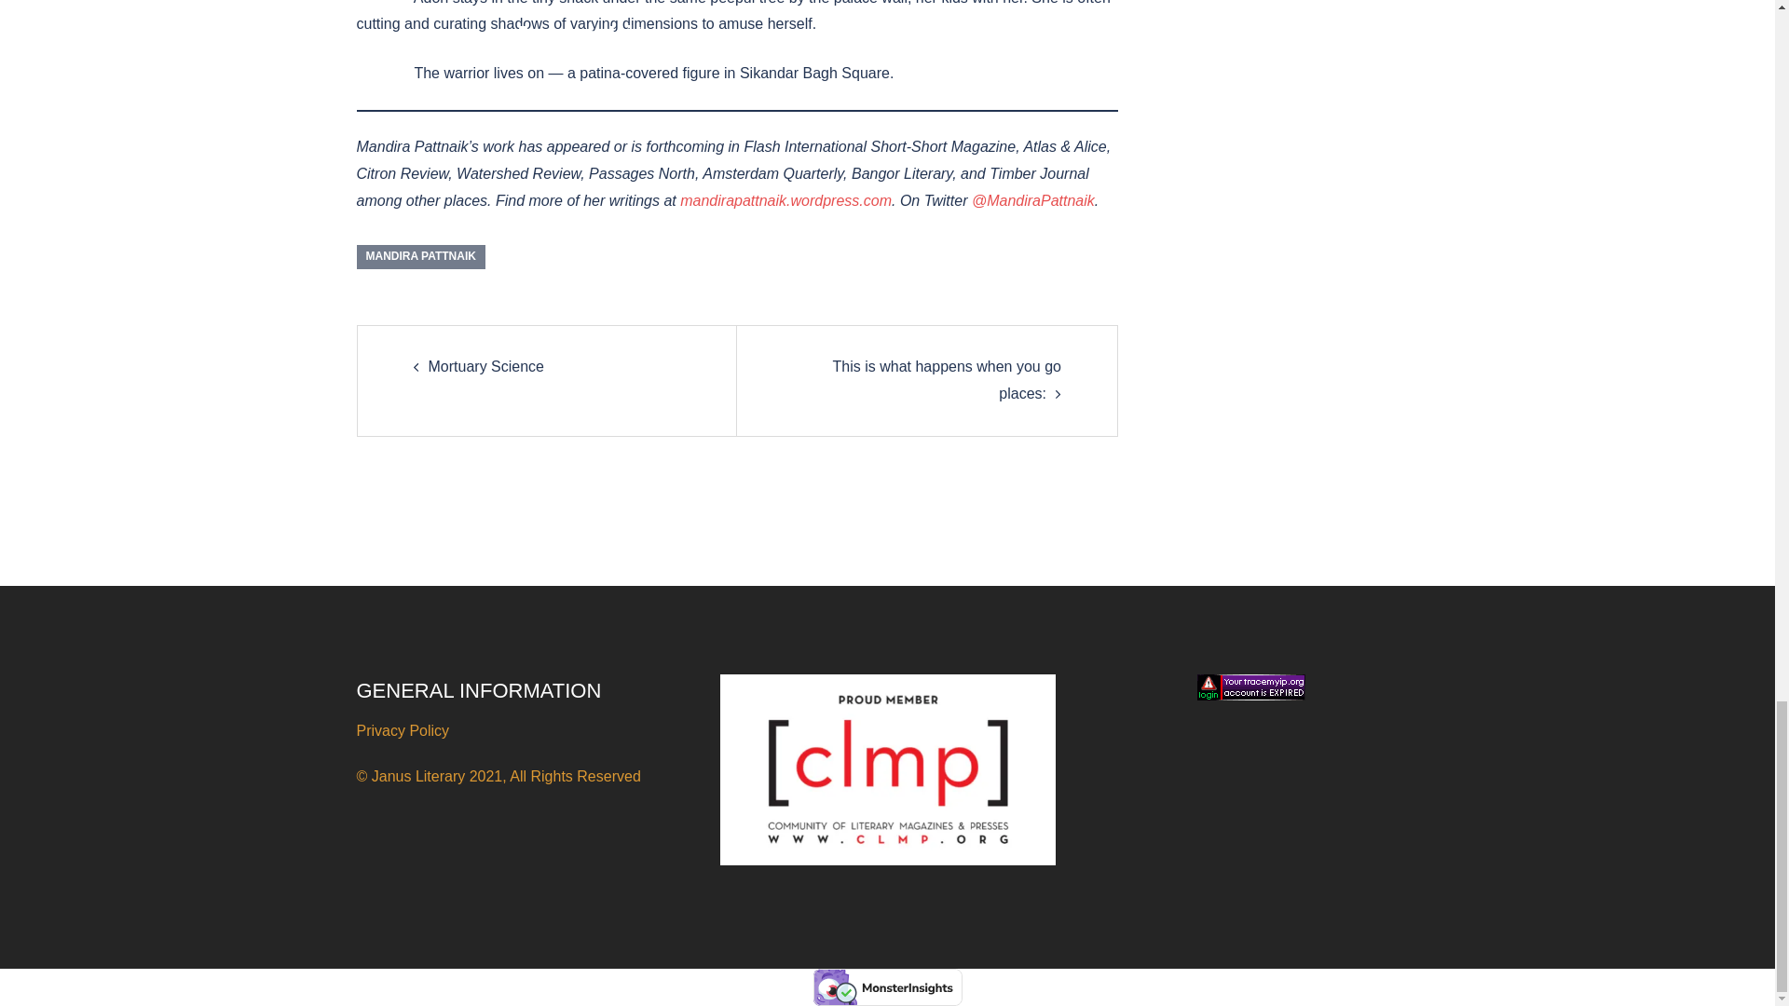 Image resolution: width=1789 pixels, height=1006 pixels. I want to click on This is what happens when you go places:, so click(947, 379).